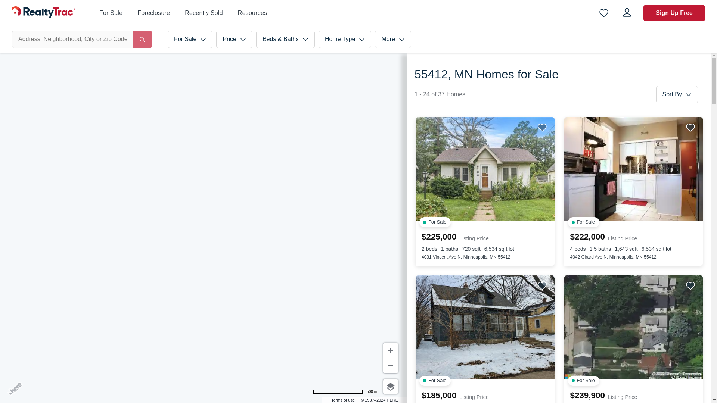 This screenshot has height=403, width=717. I want to click on Choose view, so click(390, 387).